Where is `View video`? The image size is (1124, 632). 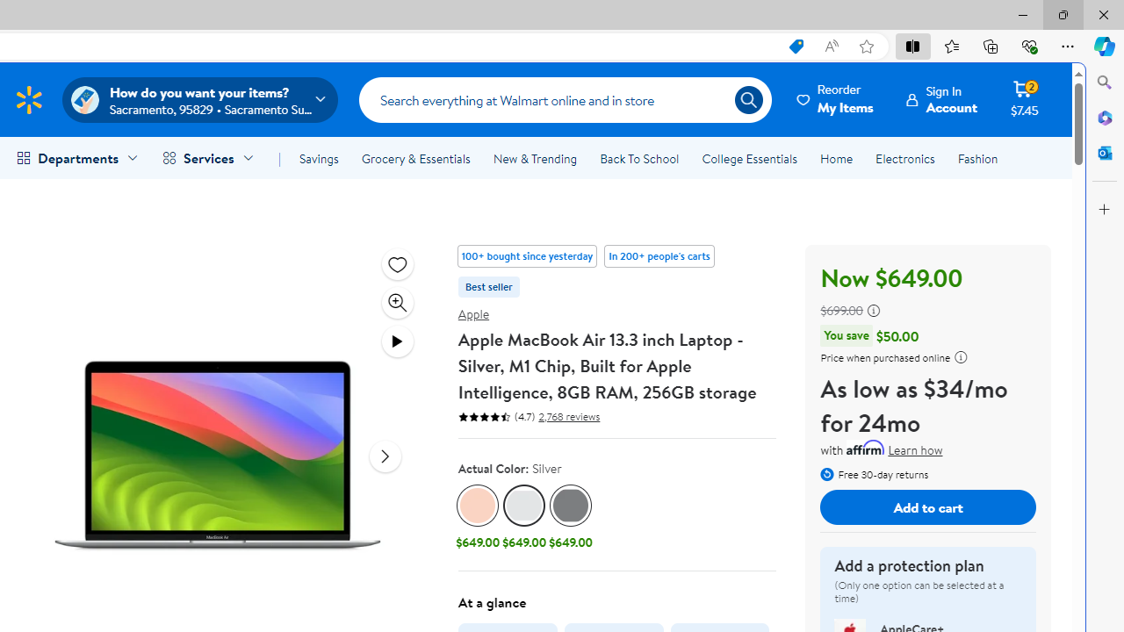
View video is located at coordinates (397, 341).